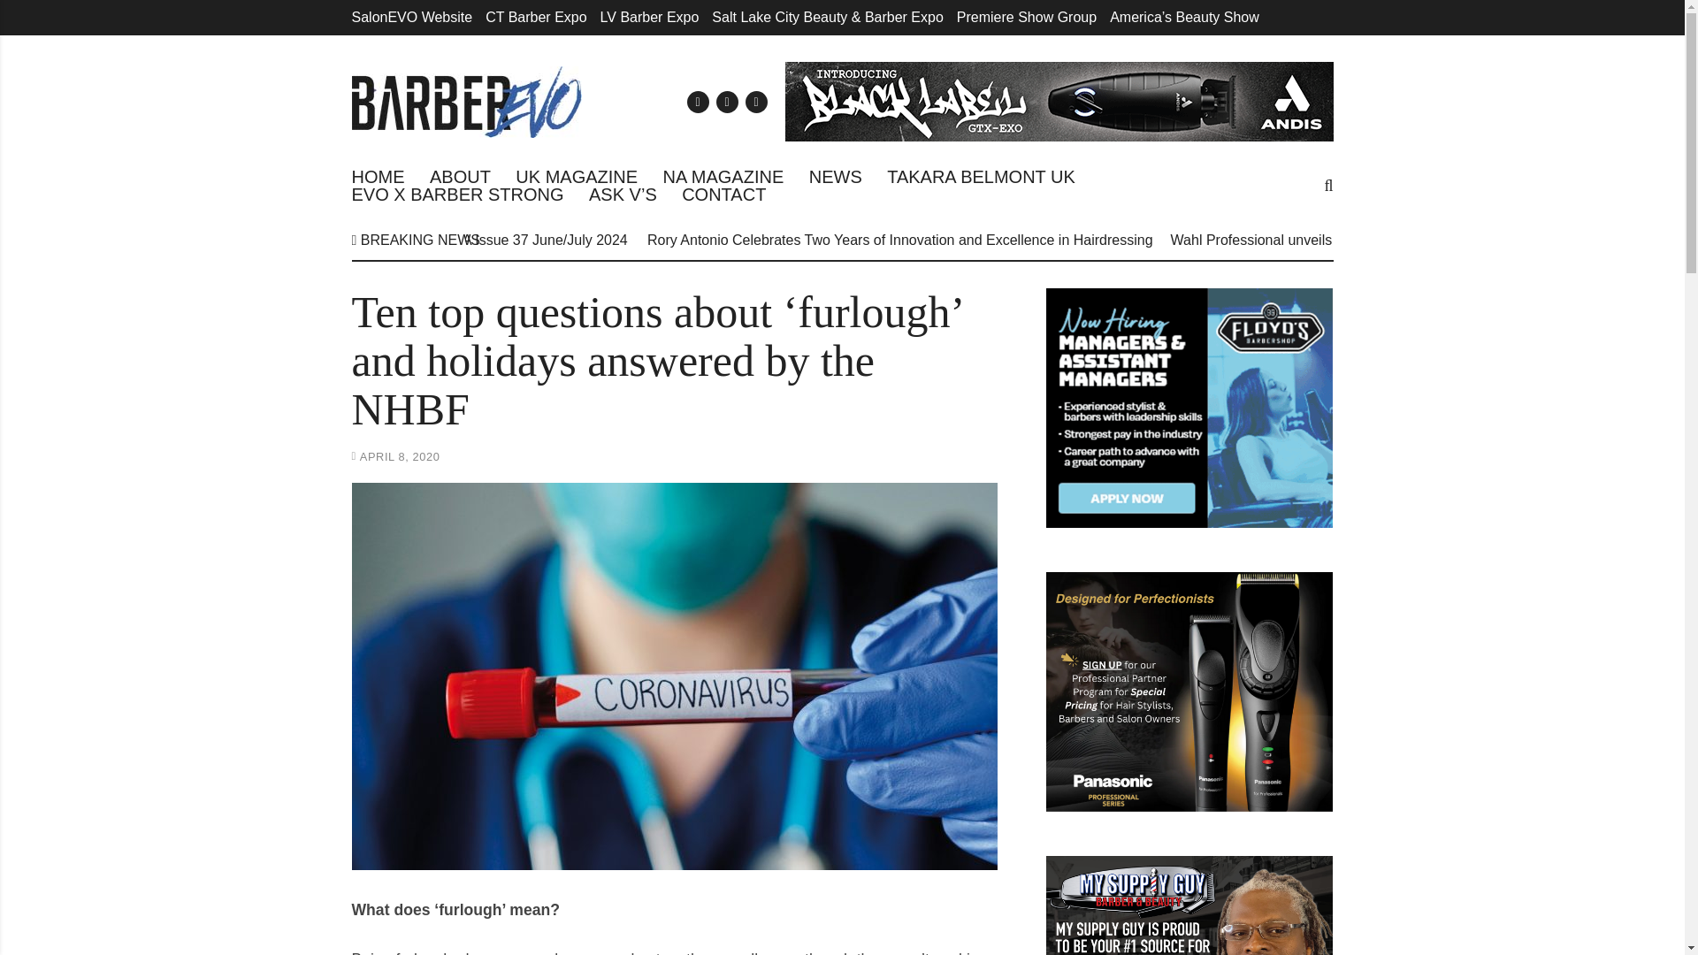  I want to click on TAKARA BELMONT UK, so click(980, 177).